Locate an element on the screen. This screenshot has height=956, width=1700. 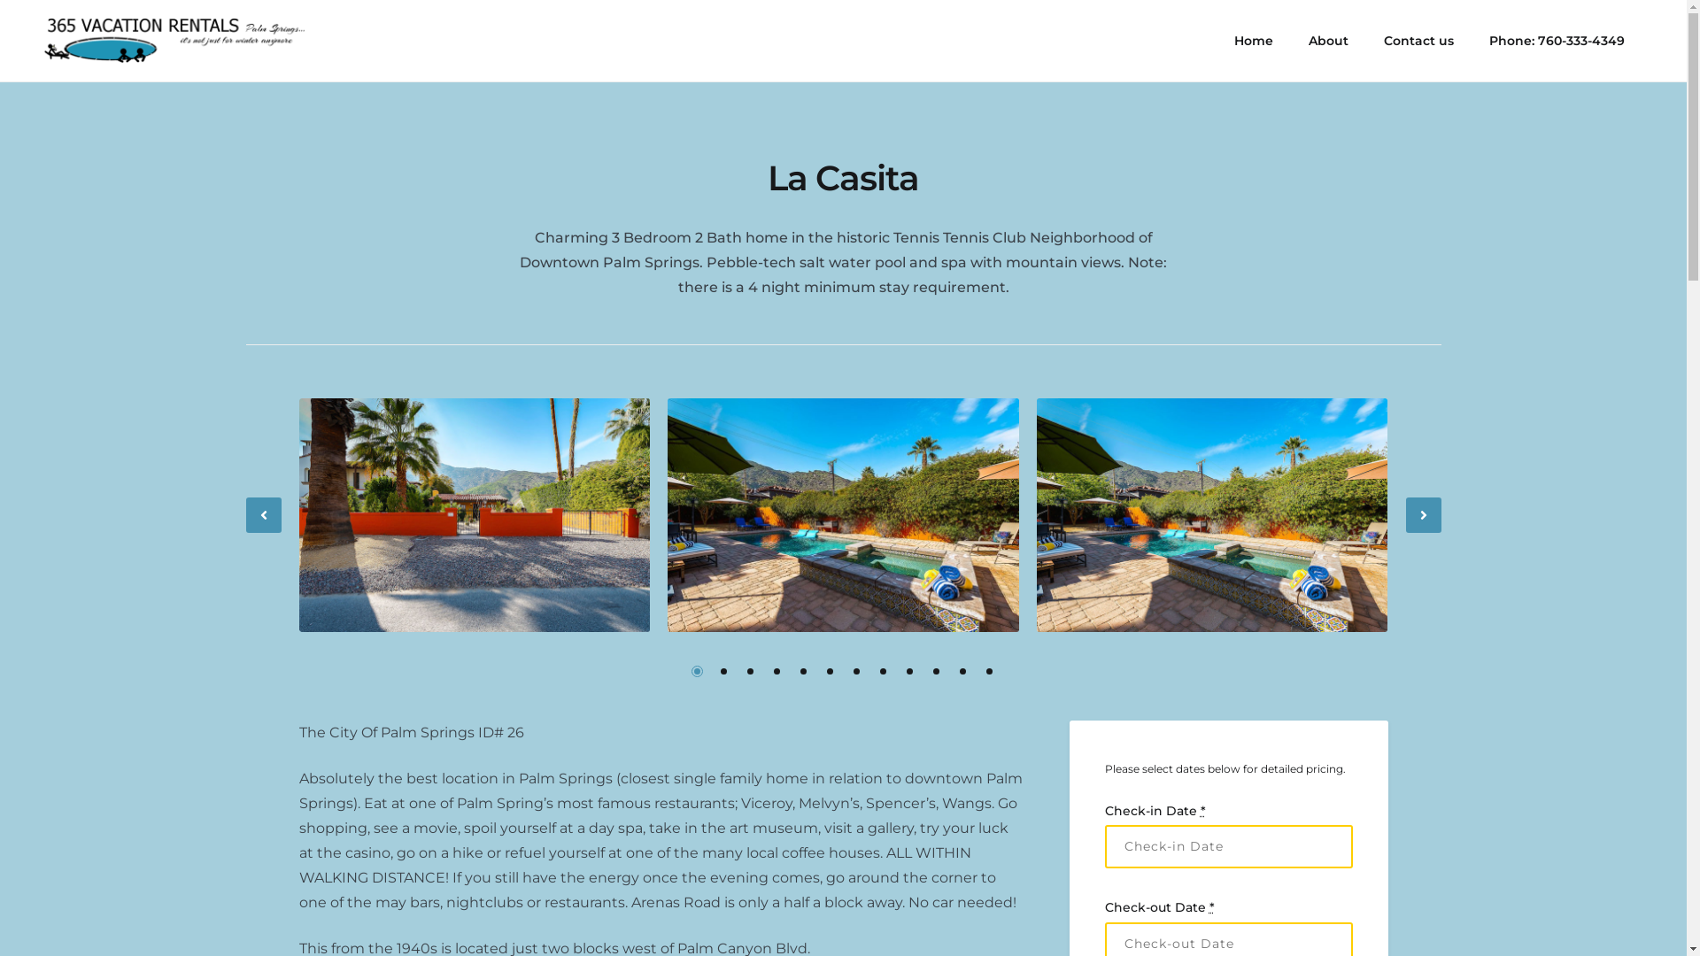
6 is located at coordinates (831, 671).